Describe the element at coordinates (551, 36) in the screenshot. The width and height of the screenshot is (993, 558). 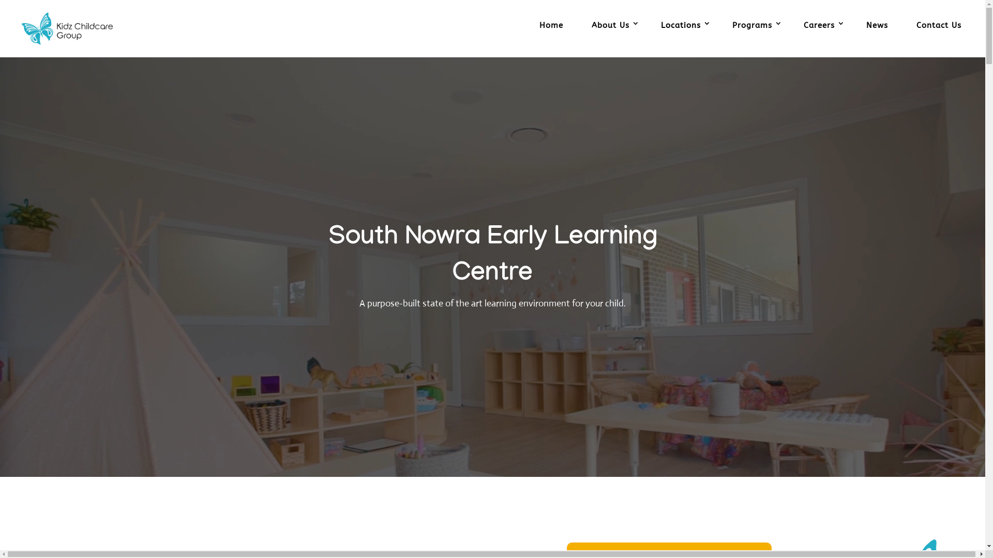
I see `Home` at that location.